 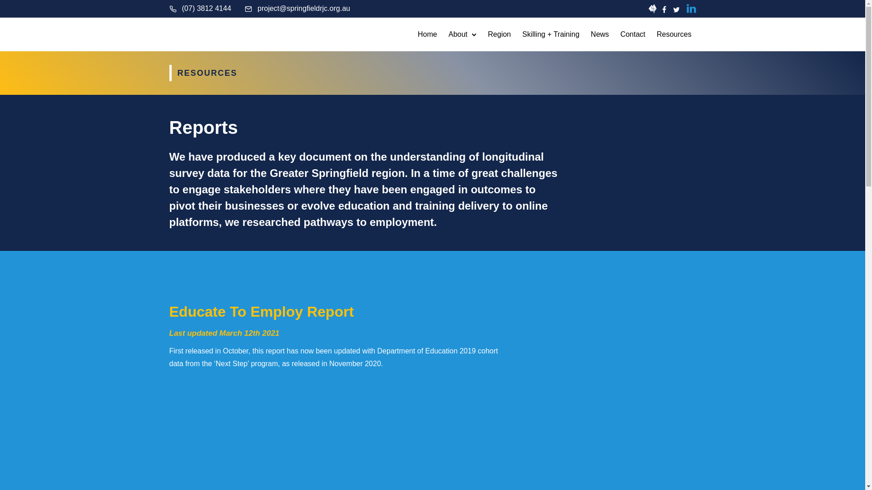 What do you see at coordinates (427, 34) in the screenshot?
I see `Home` at bounding box center [427, 34].